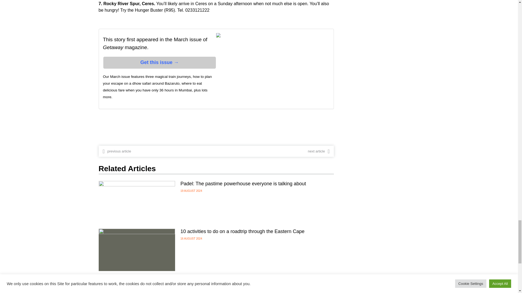 This screenshot has width=522, height=293. Describe the element at coordinates (136, 285) in the screenshot. I see `Quad biking and sandboarding the dunes of the Western Cape` at that location.